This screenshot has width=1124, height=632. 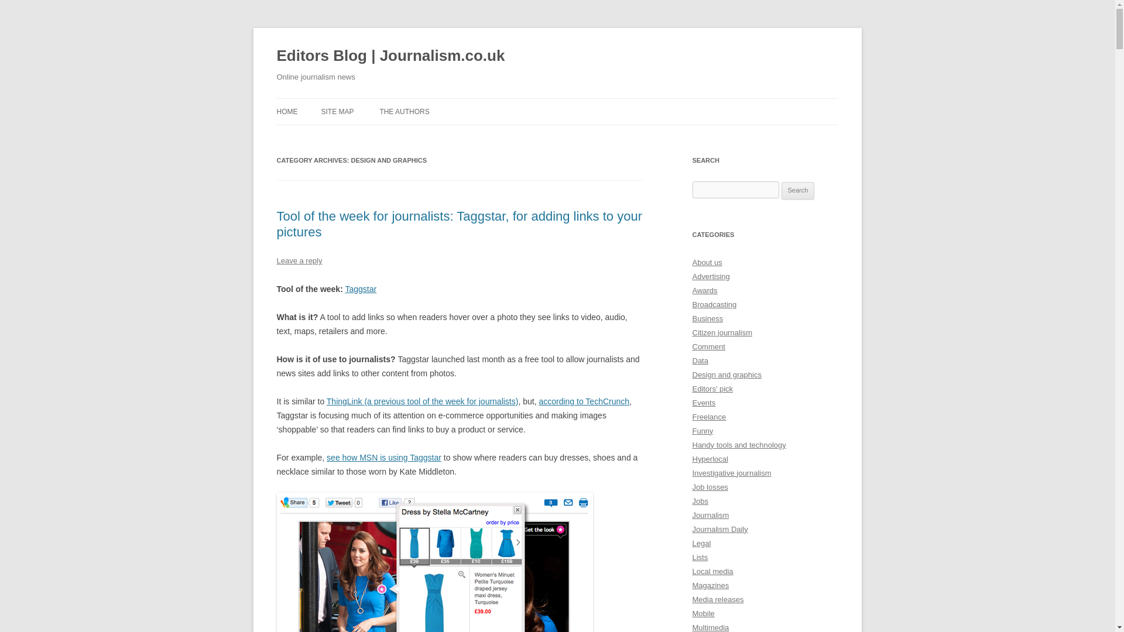 What do you see at coordinates (798, 191) in the screenshot?
I see `Search` at bounding box center [798, 191].